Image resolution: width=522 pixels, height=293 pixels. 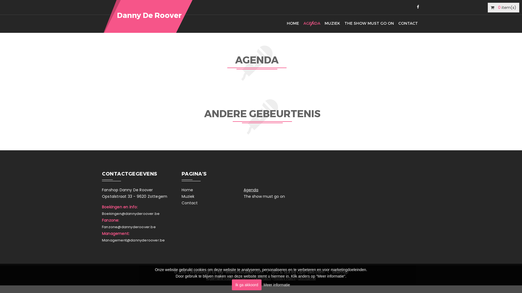 I want to click on CONTACT, so click(x=408, y=24).